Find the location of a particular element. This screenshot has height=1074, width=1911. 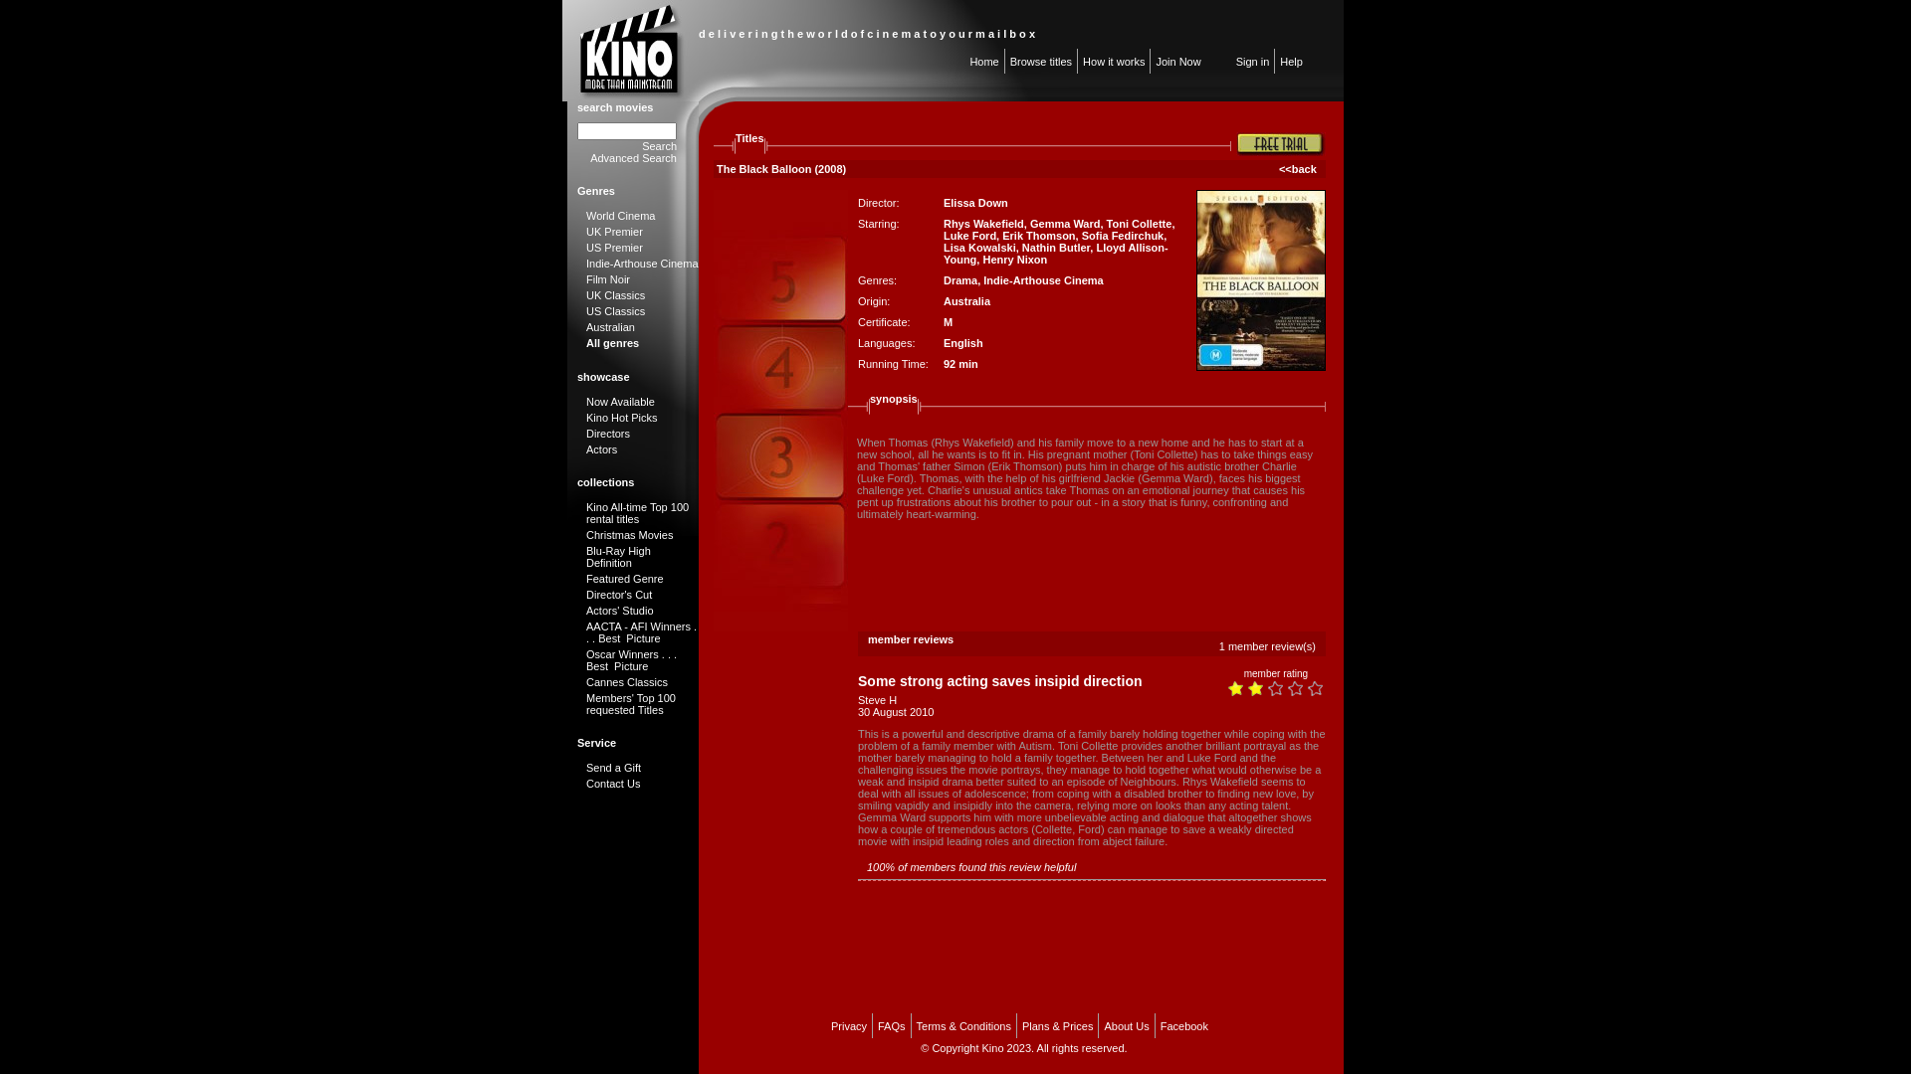

Browse titles is located at coordinates (1041, 62).